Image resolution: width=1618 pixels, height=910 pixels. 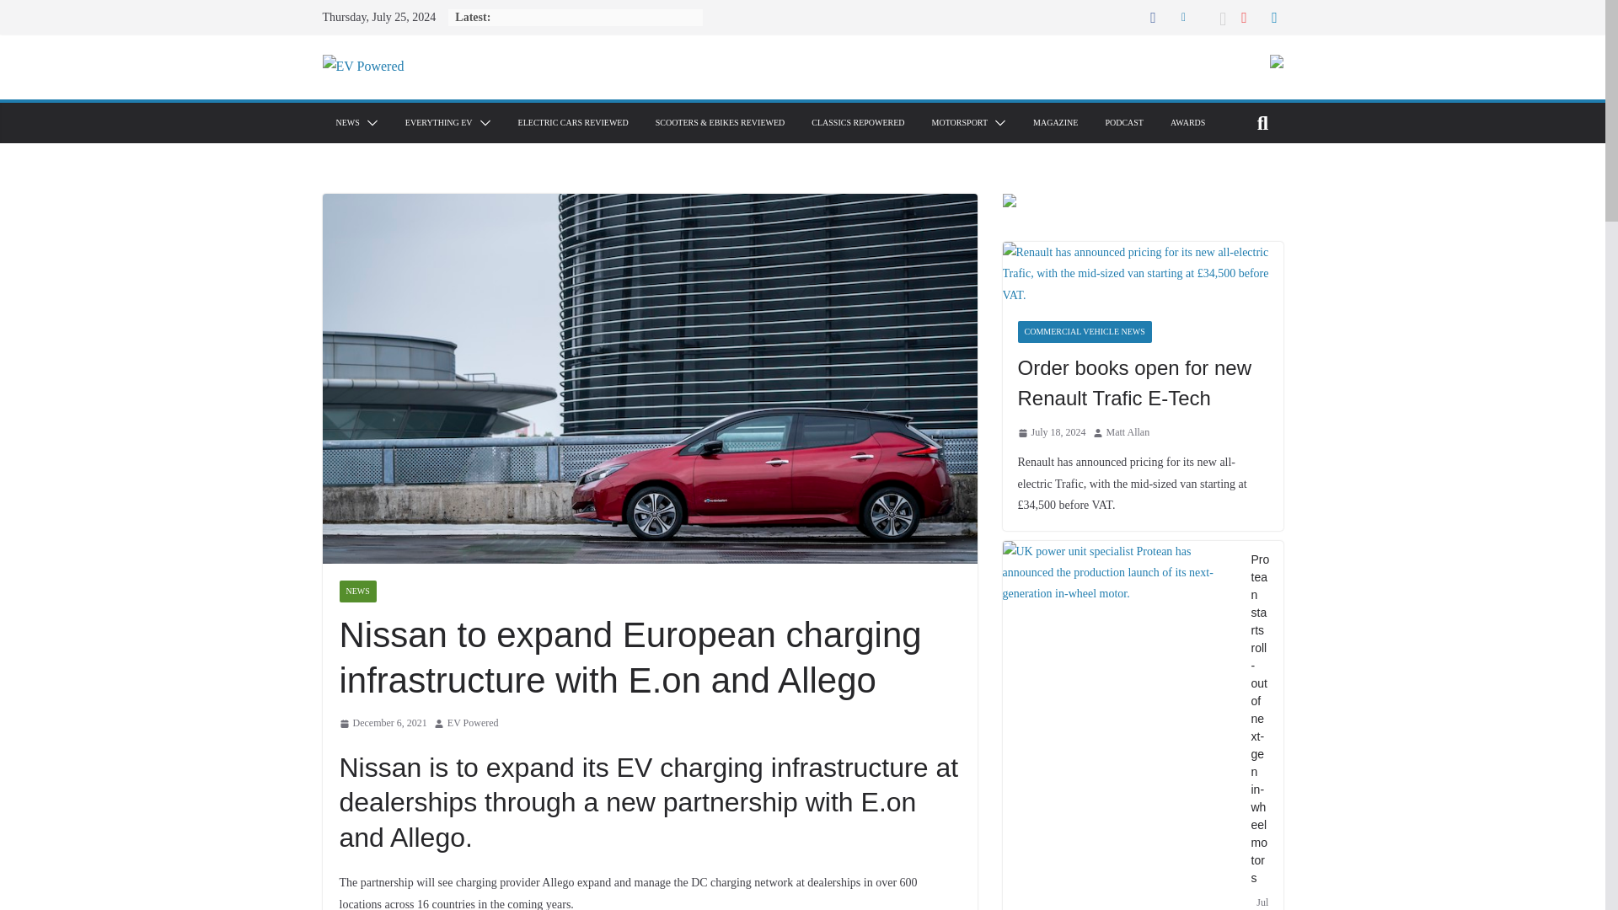 What do you see at coordinates (356, 591) in the screenshot?
I see `NEWS` at bounding box center [356, 591].